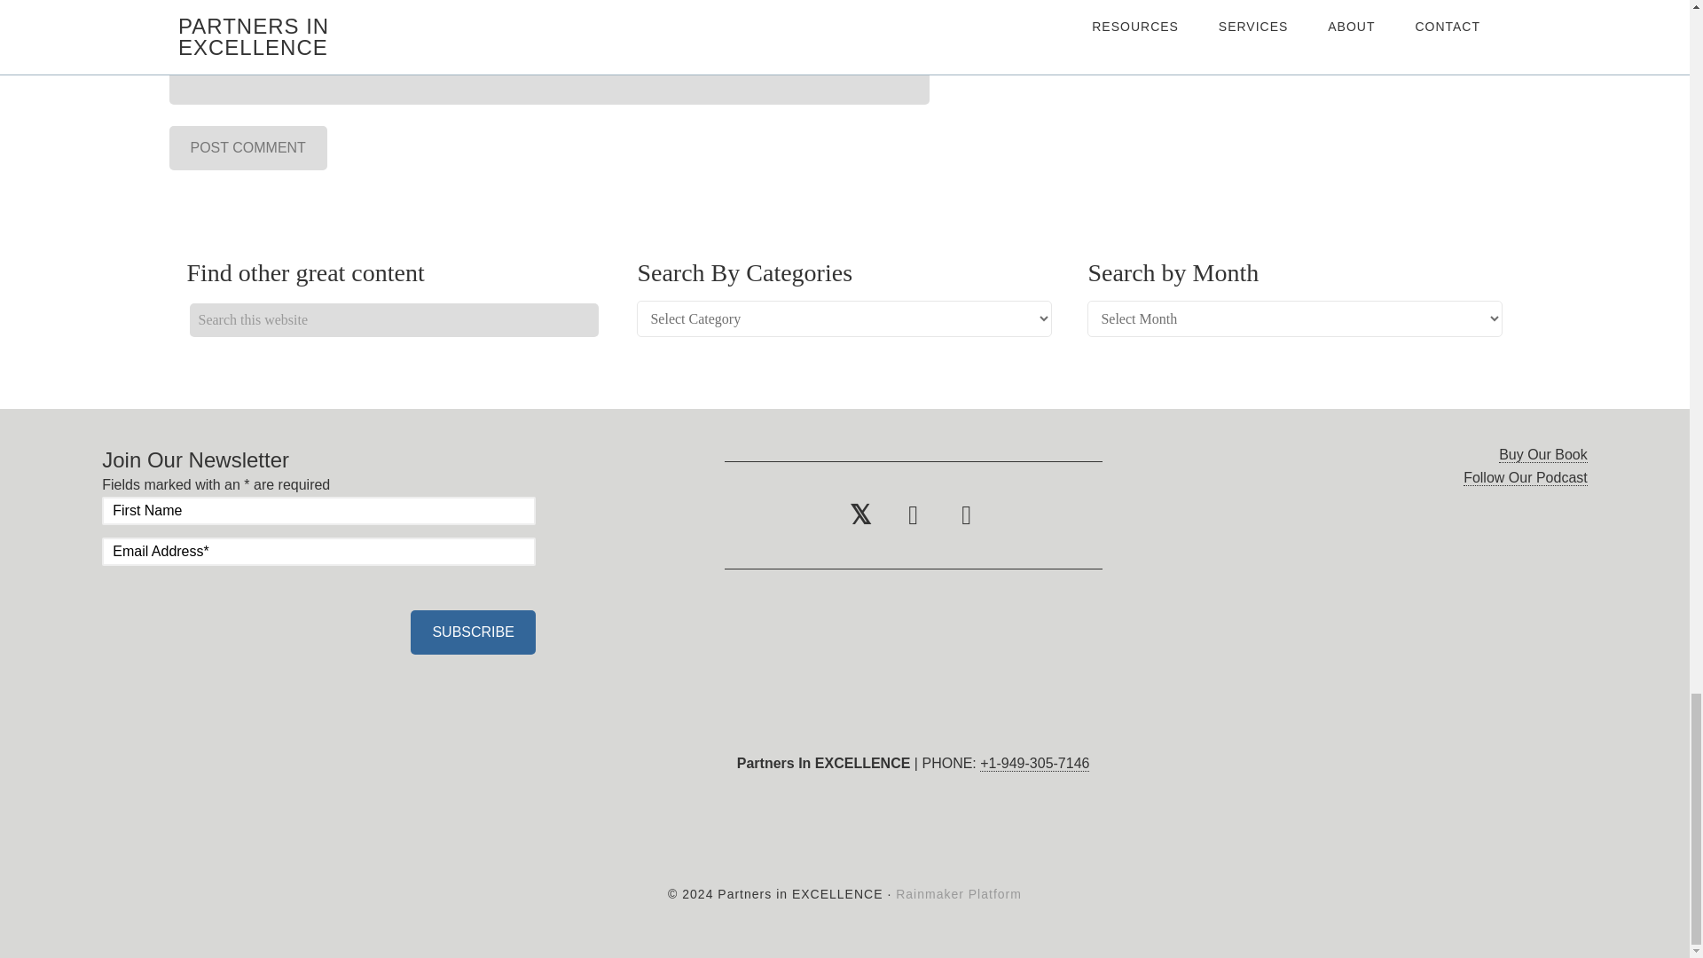 The width and height of the screenshot is (1703, 958). What do you see at coordinates (958, 894) in the screenshot?
I see `Rainmaker Platform` at bounding box center [958, 894].